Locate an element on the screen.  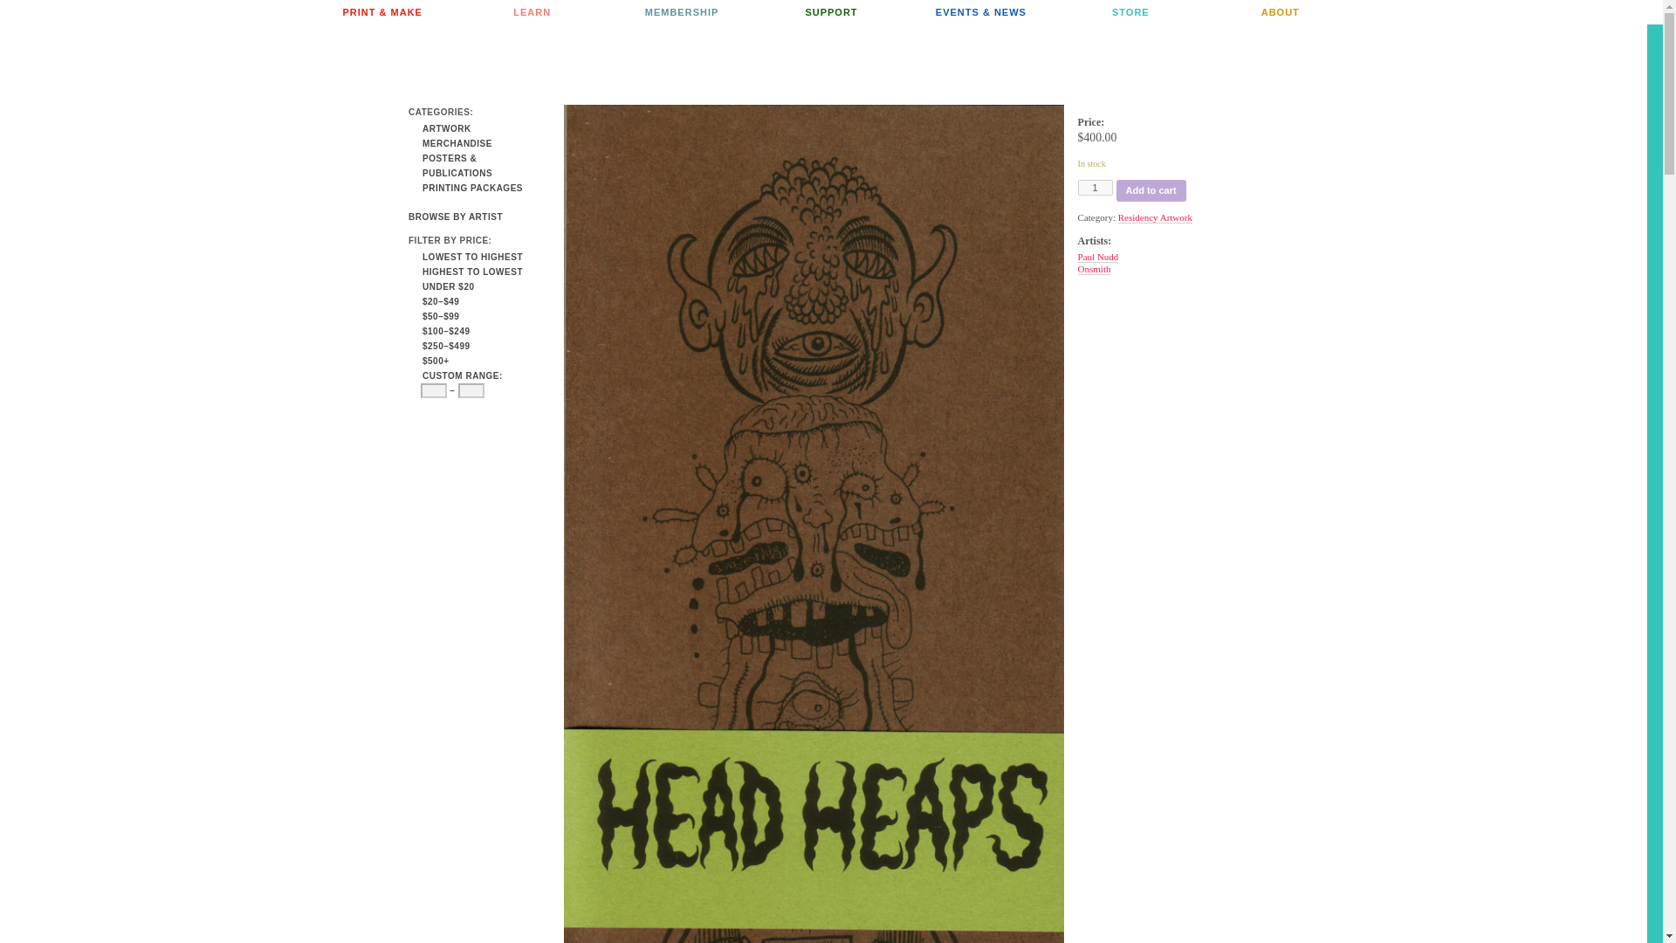
Spudnik Press is located at coordinates (822, 65).